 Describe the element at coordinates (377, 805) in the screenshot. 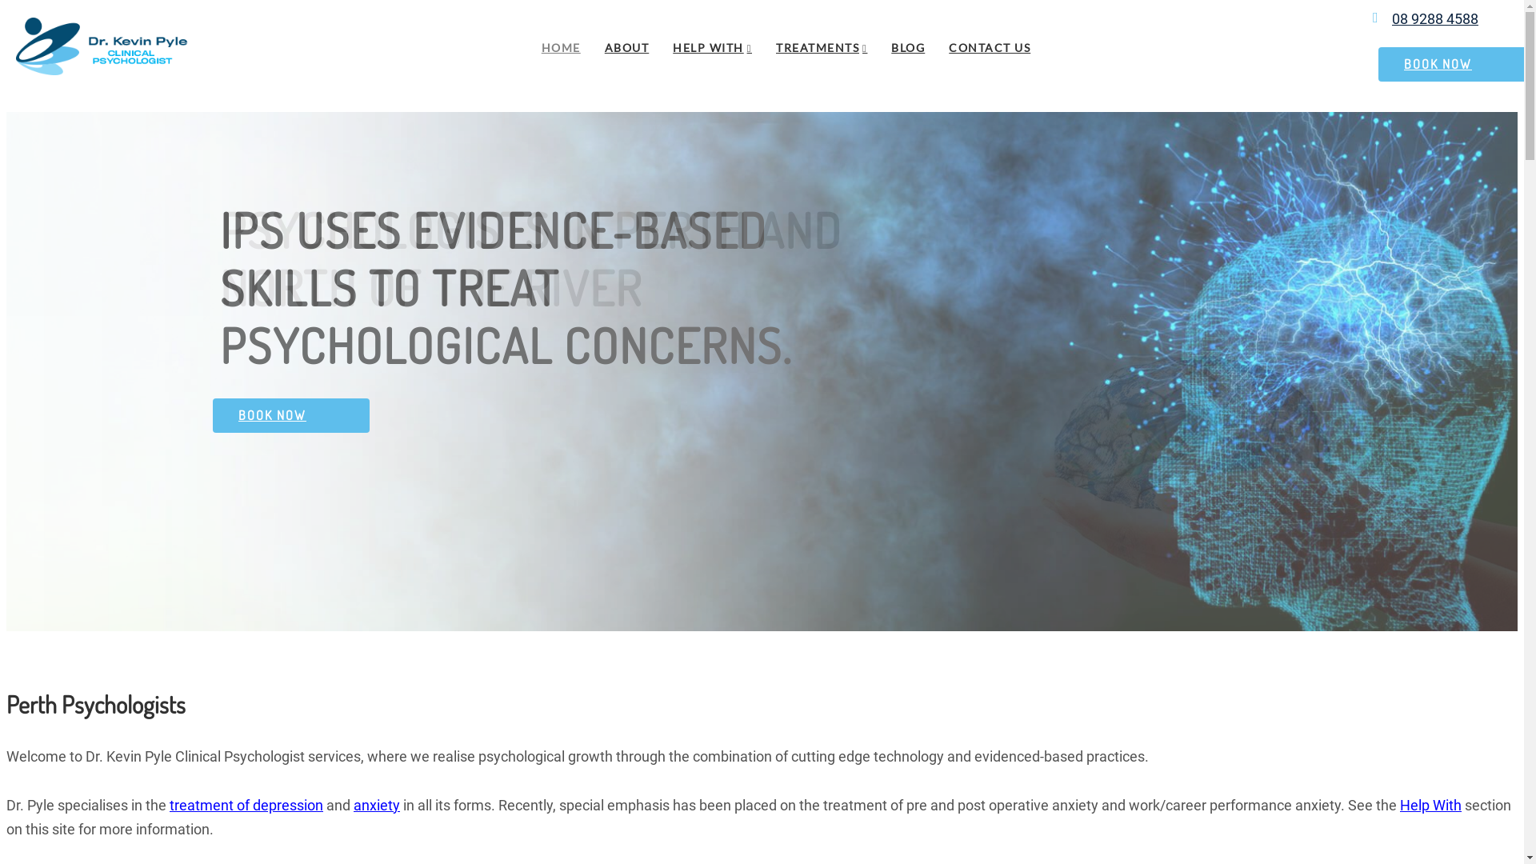

I see `anxiety` at that location.